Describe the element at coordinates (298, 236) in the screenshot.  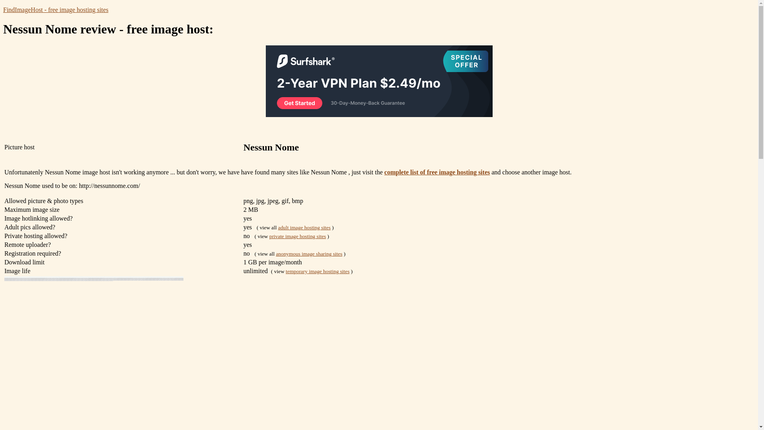
I see `private image hosting sites` at that location.